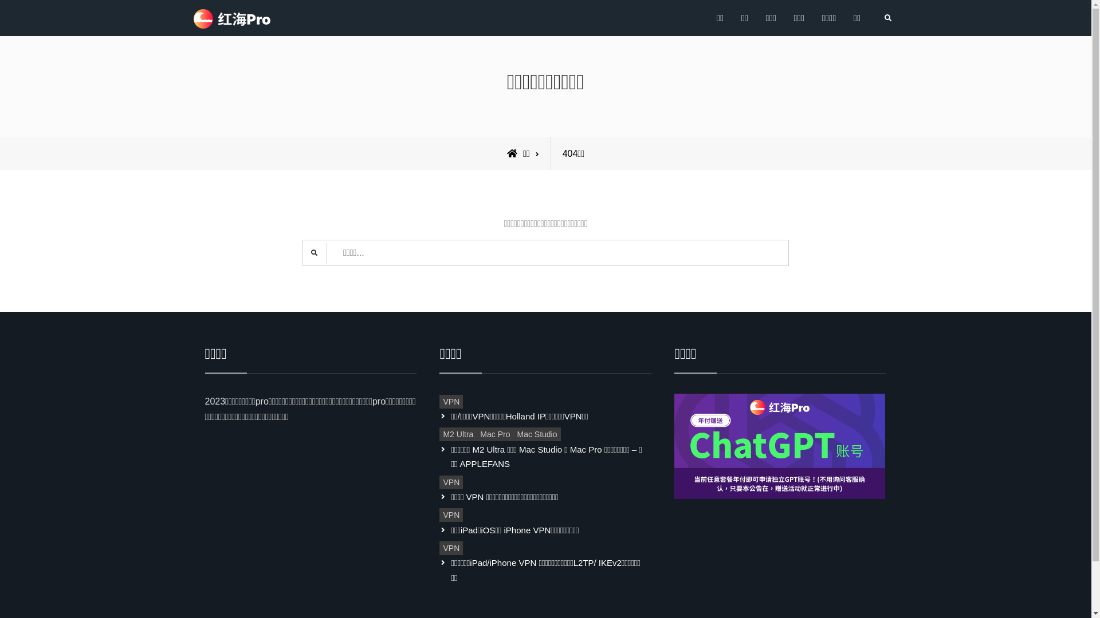 The height and width of the screenshot is (618, 1100). What do you see at coordinates (451, 548) in the screenshot?
I see `VPN` at bounding box center [451, 548].